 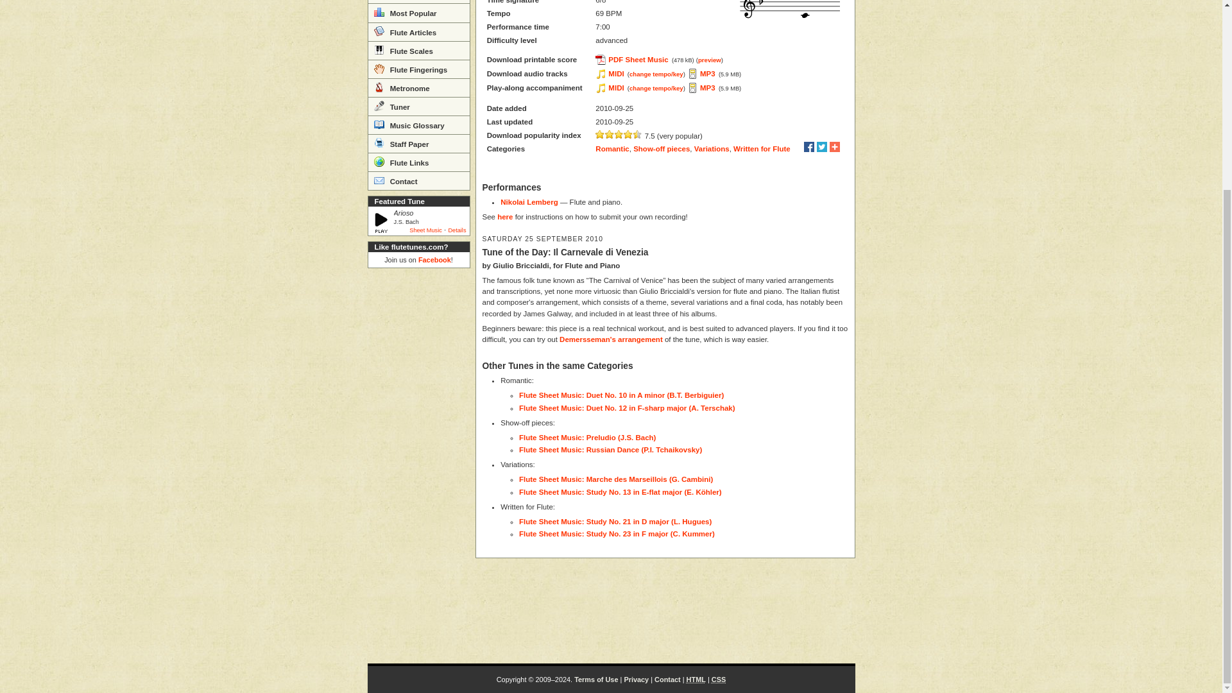 I want to click on Share on Twitter, so click(x=821, y=146).